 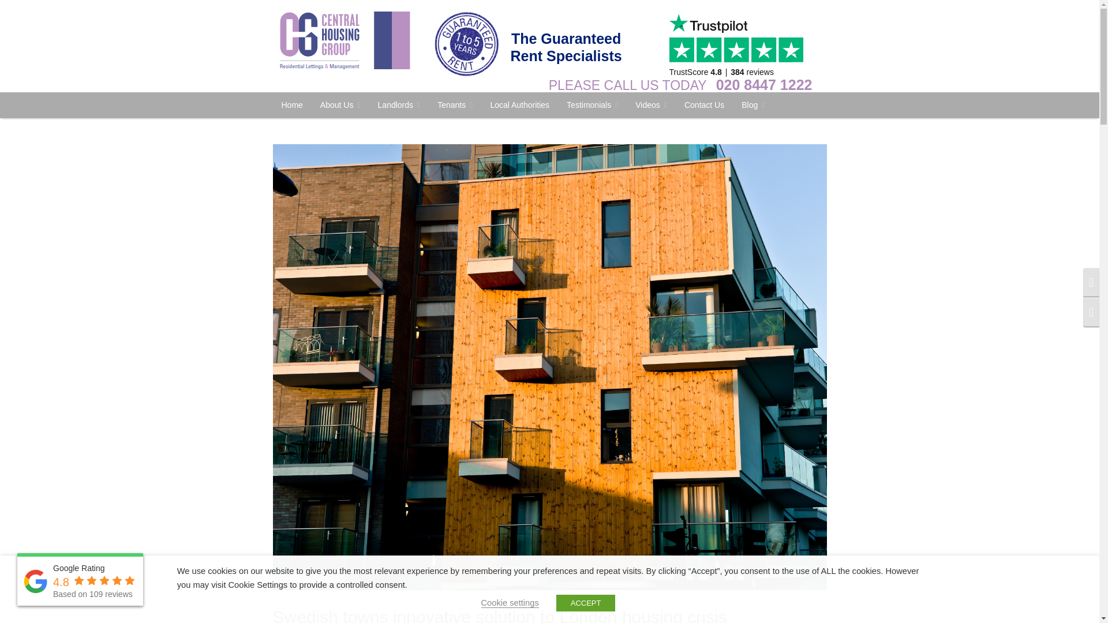 What do you see at coordinates (740, 45) in the screenshot?
I see `Customer reviews powered by Trustpilot` at bounding box center [740, 45].